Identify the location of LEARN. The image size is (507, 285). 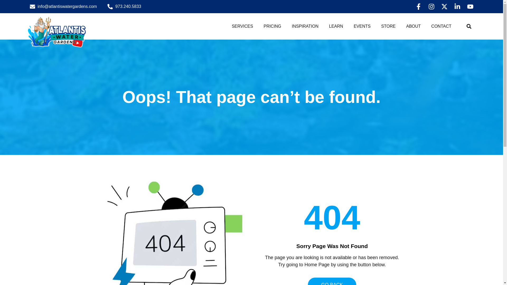
(336, 26).